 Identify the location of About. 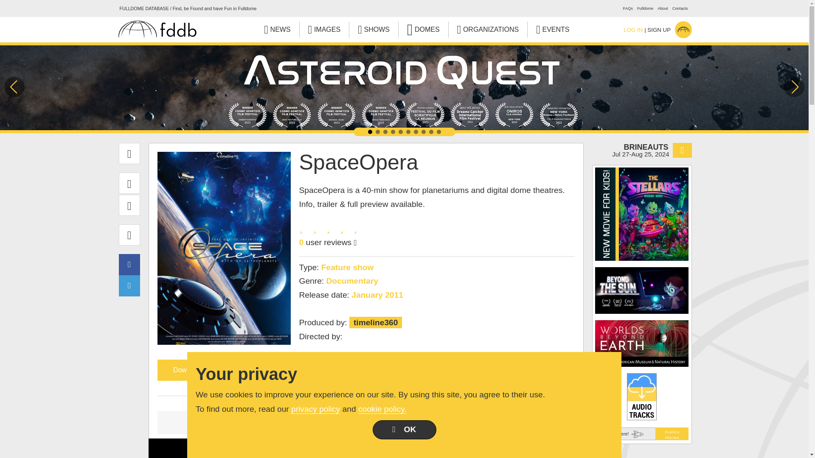
(662, 8).